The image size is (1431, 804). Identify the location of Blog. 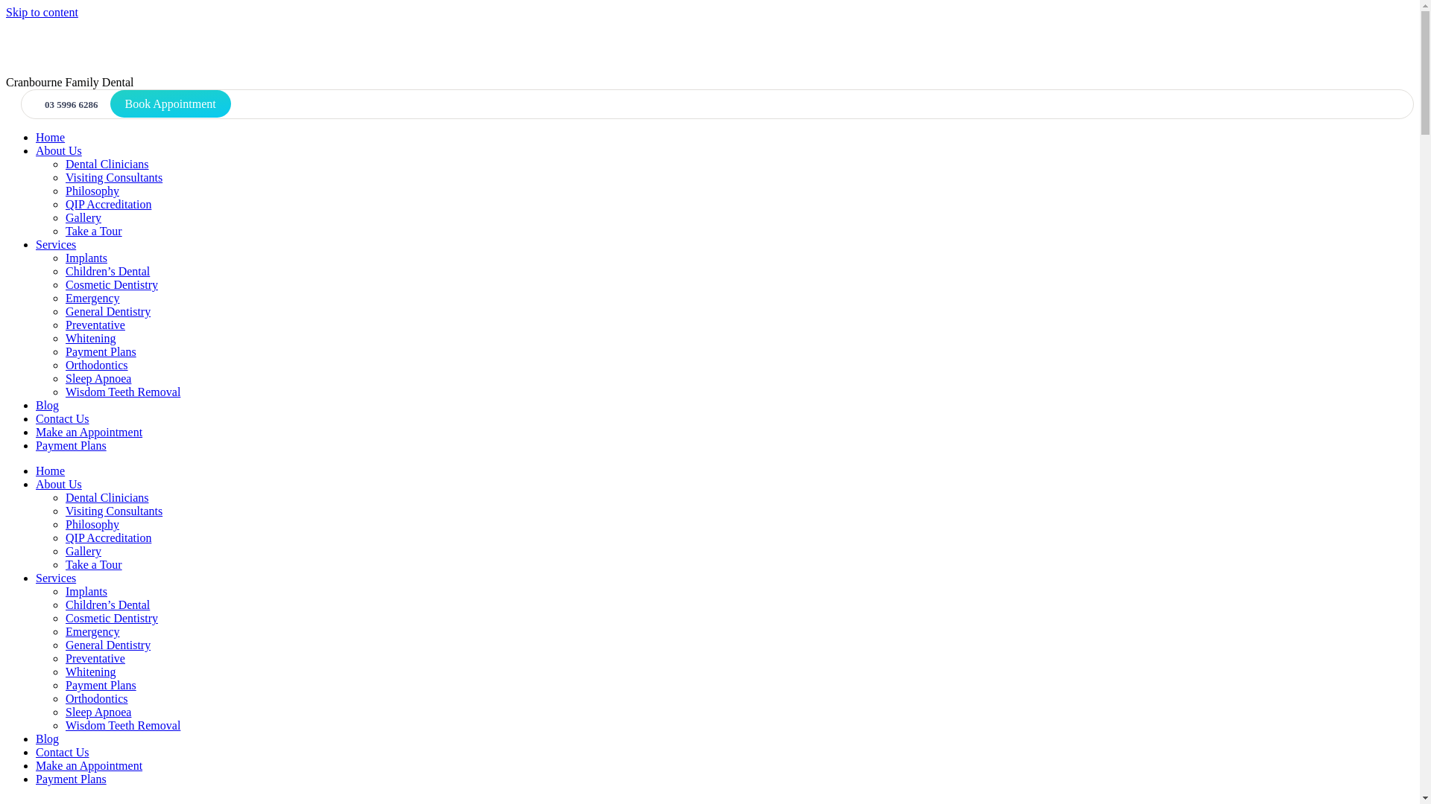
(48, 405).